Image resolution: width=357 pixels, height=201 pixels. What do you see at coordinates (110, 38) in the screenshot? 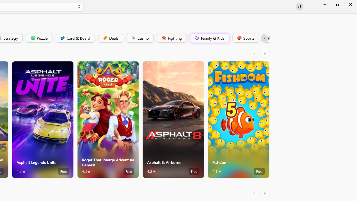
I see `Deals` at bounding box center [110, 38].